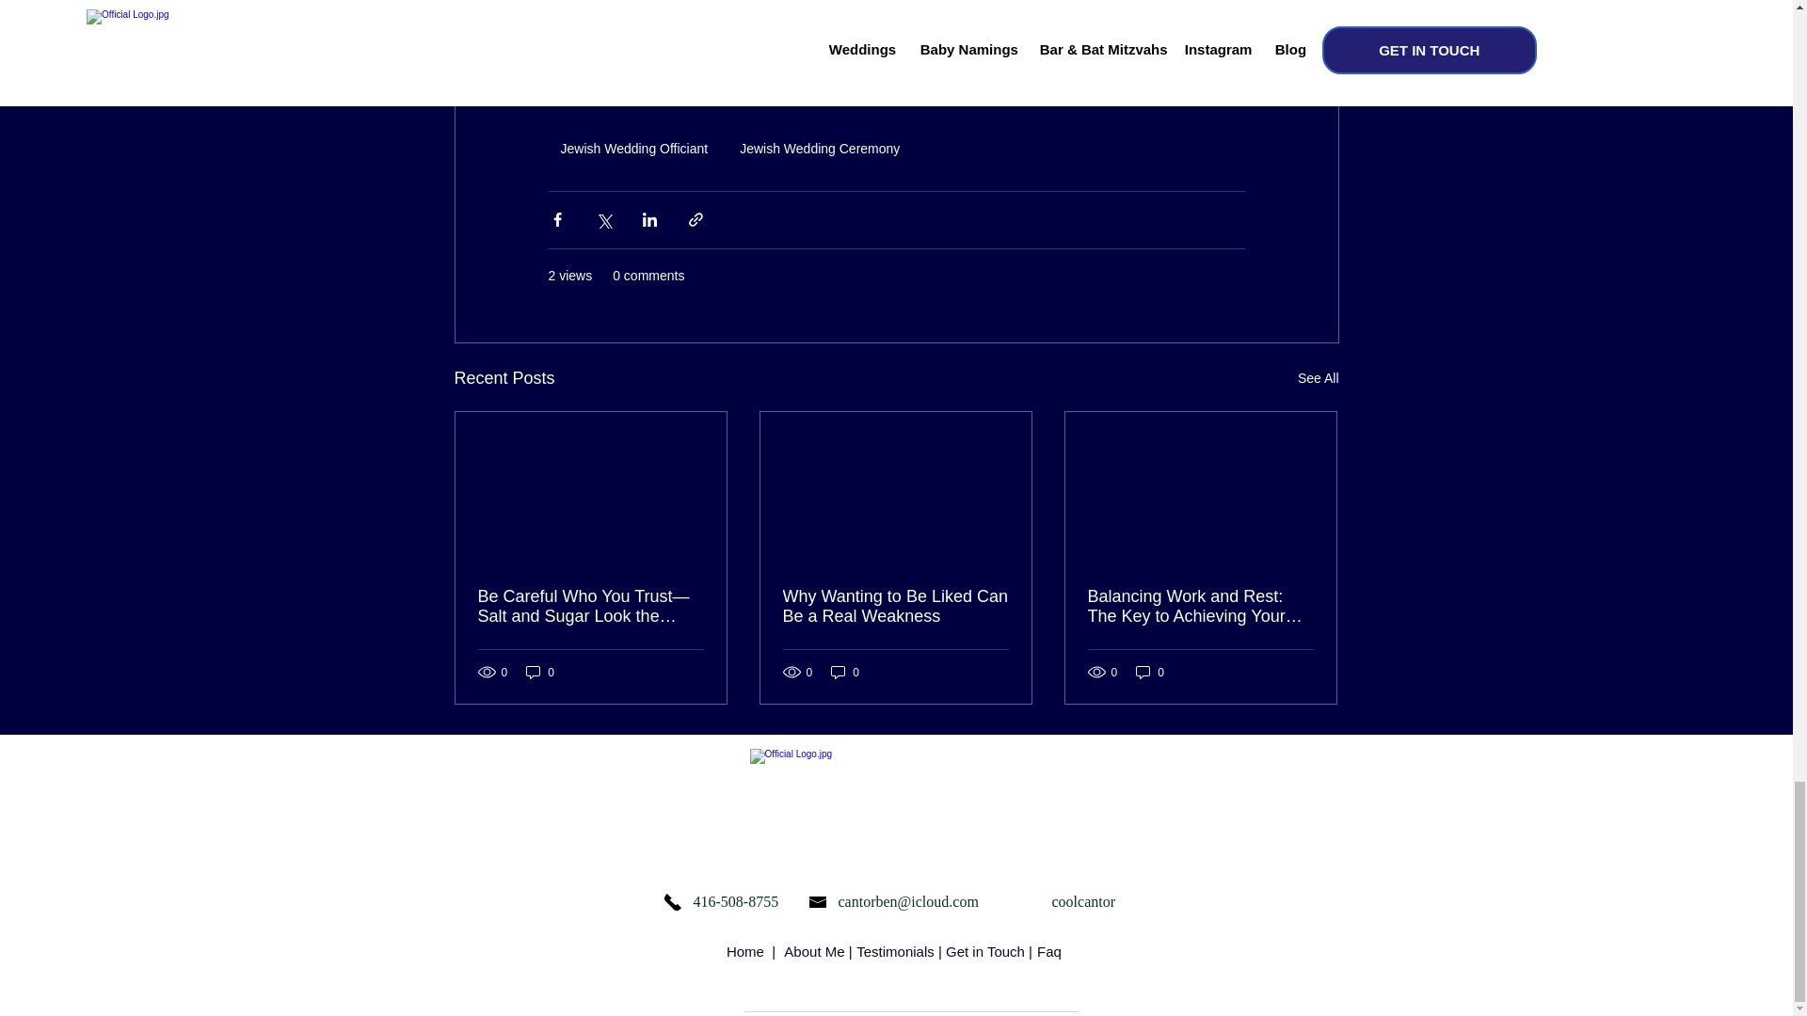  Describe the element at coordinates (1049, 951) in the screenshot. I see `Faq` at that location.